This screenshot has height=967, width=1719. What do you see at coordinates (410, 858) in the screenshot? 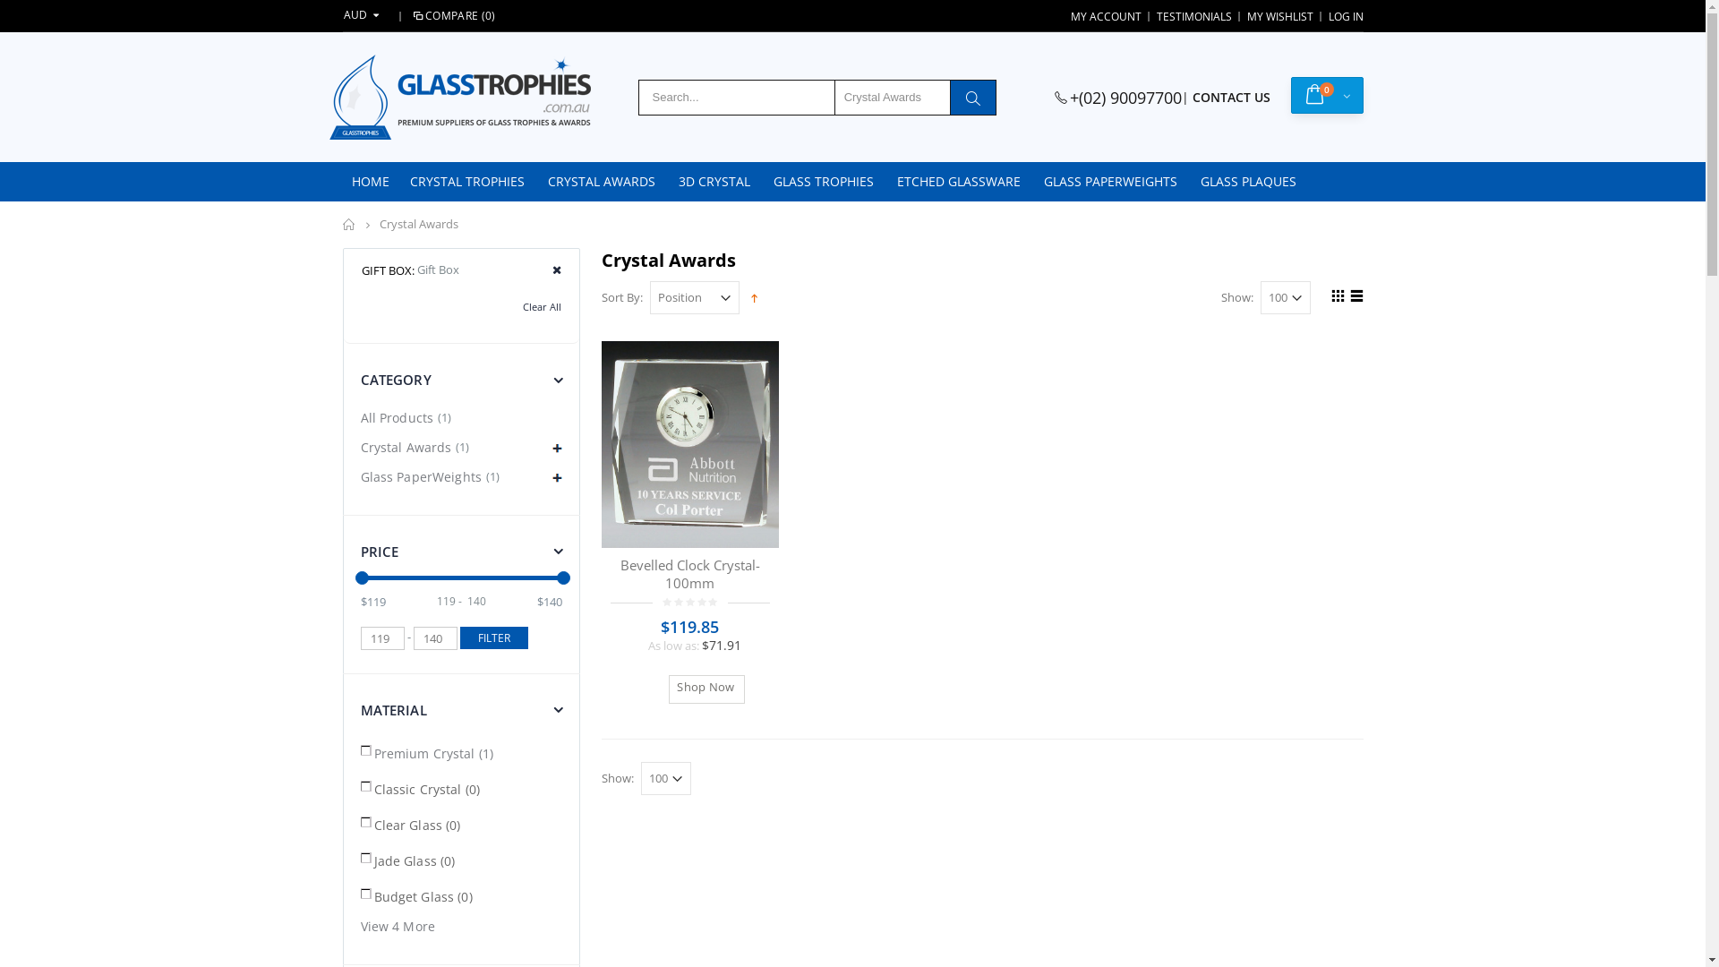
I see `Jade Glass (0)` at bounding box center [410, 858].